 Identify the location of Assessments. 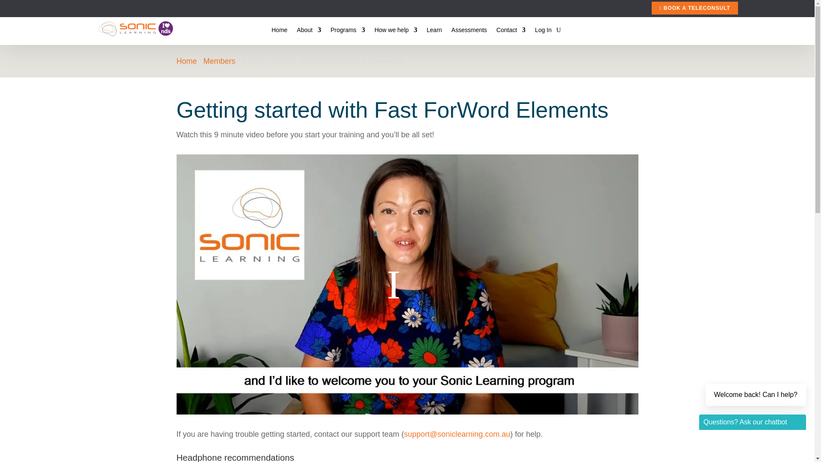
(469, 32).